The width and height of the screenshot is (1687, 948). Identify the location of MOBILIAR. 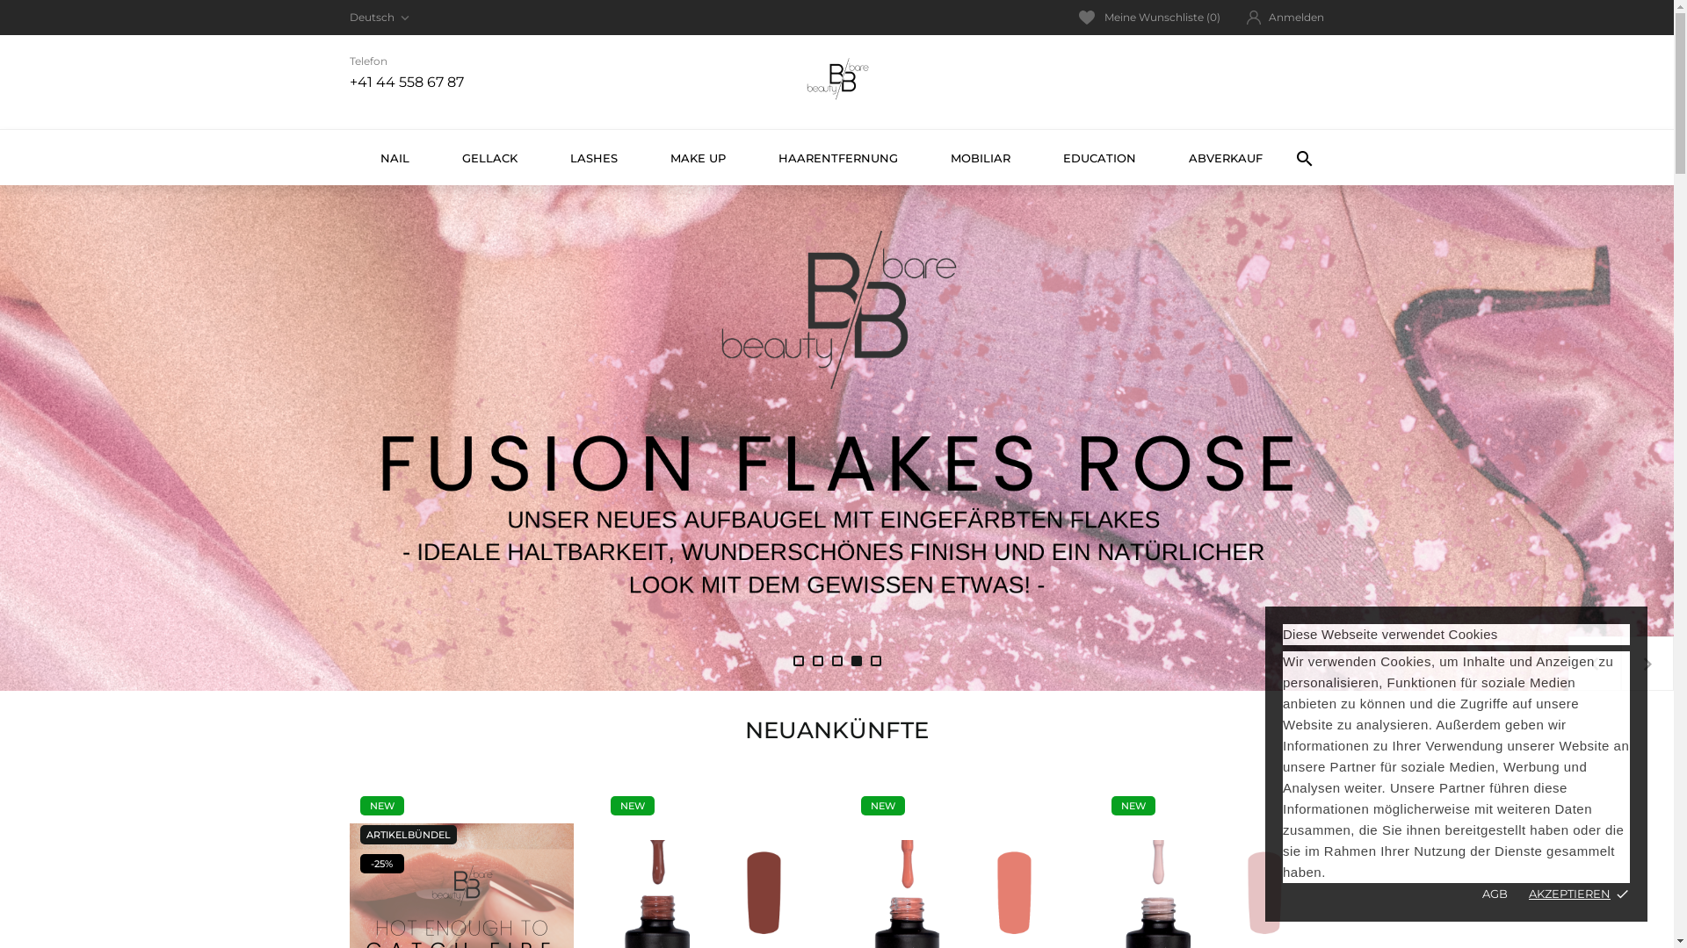
(981, 158).